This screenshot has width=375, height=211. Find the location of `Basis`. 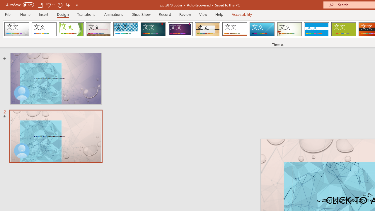

Basis is located at coordinates (343, 29).